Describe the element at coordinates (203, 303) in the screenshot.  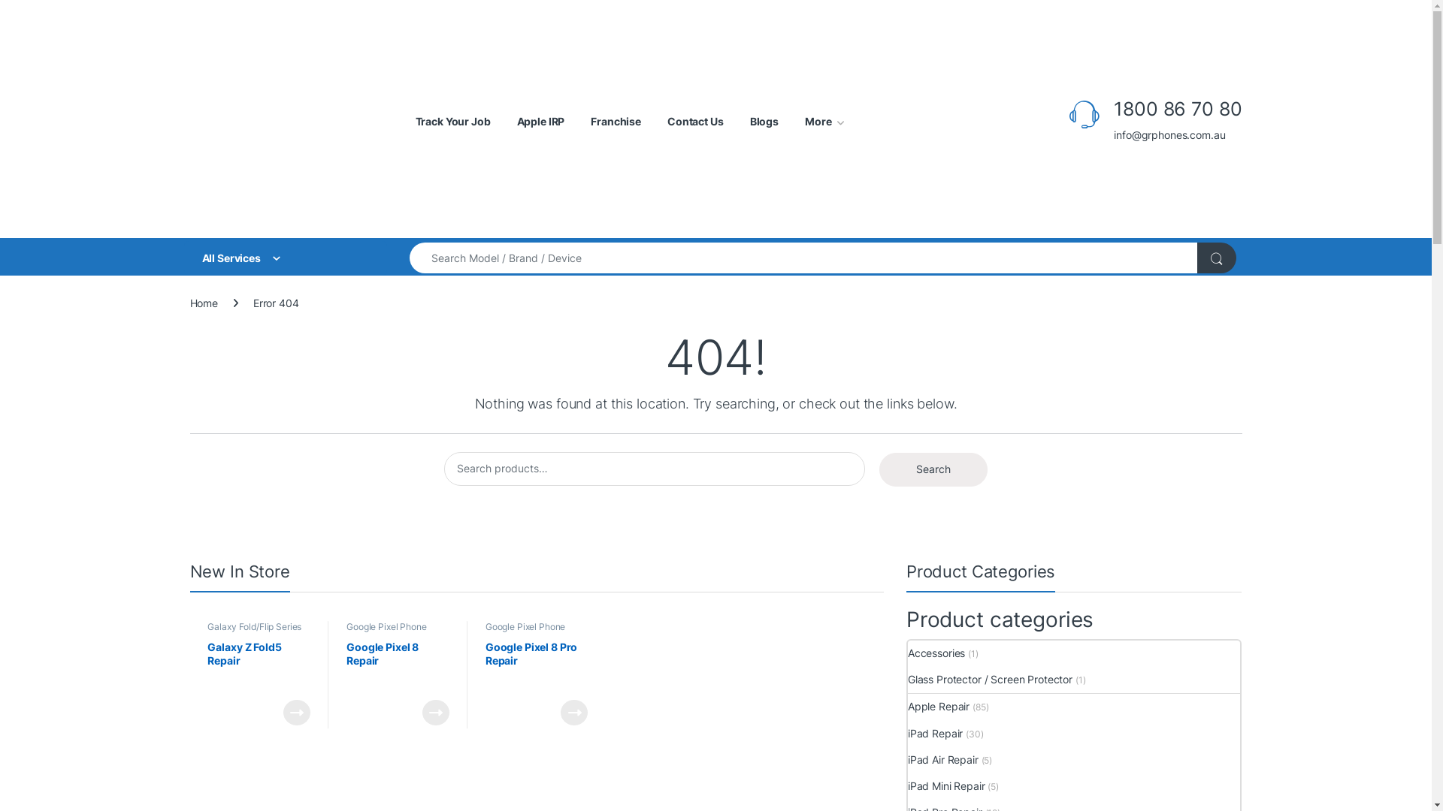
I see `Home` at that location.